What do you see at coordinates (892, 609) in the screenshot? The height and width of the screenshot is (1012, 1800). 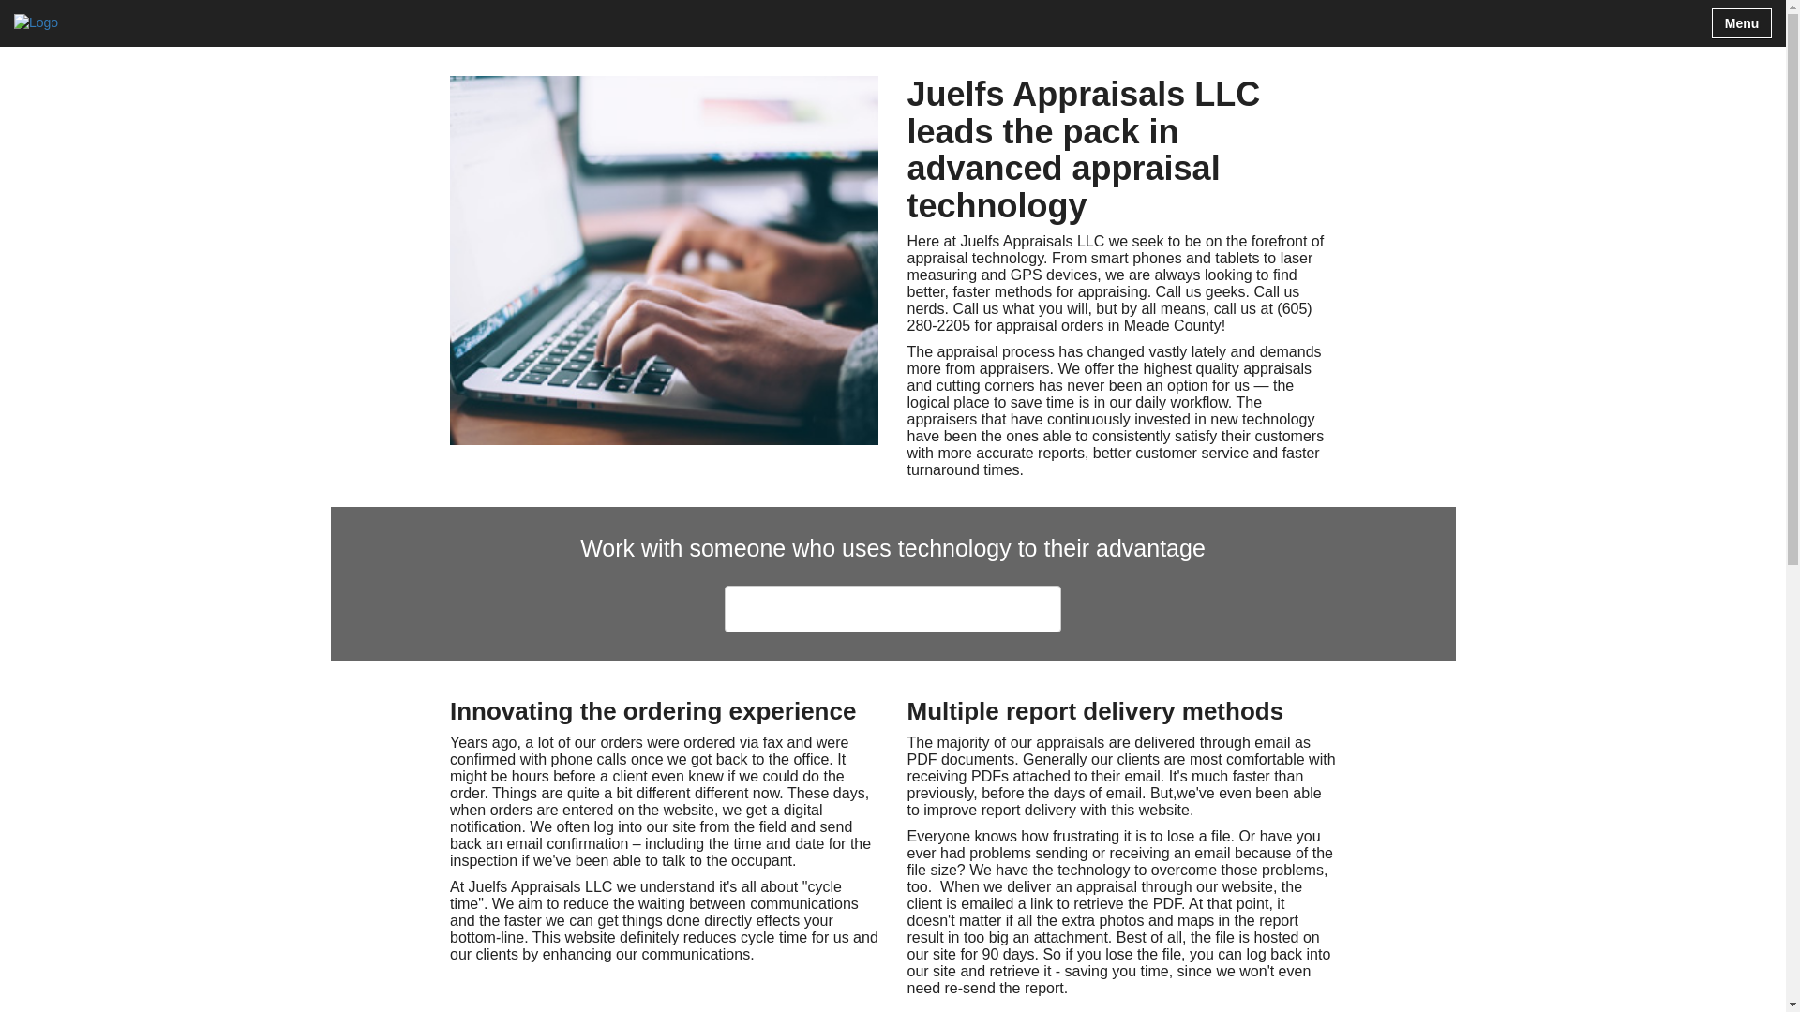 I see `Contact Juelfs Appraisals LLC` at bounding box center [892, 609].